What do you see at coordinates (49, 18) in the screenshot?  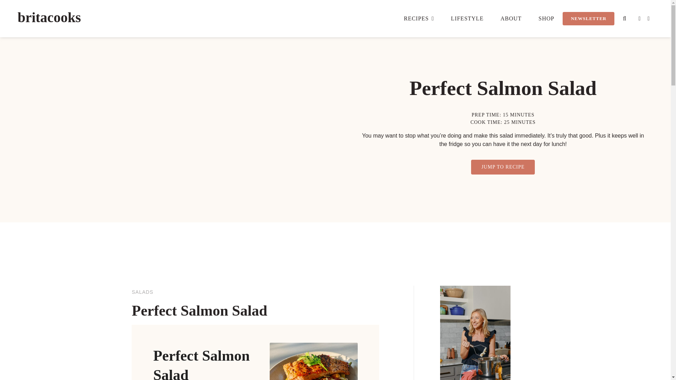 I see `britacooks` at bounding box center [49, 18].